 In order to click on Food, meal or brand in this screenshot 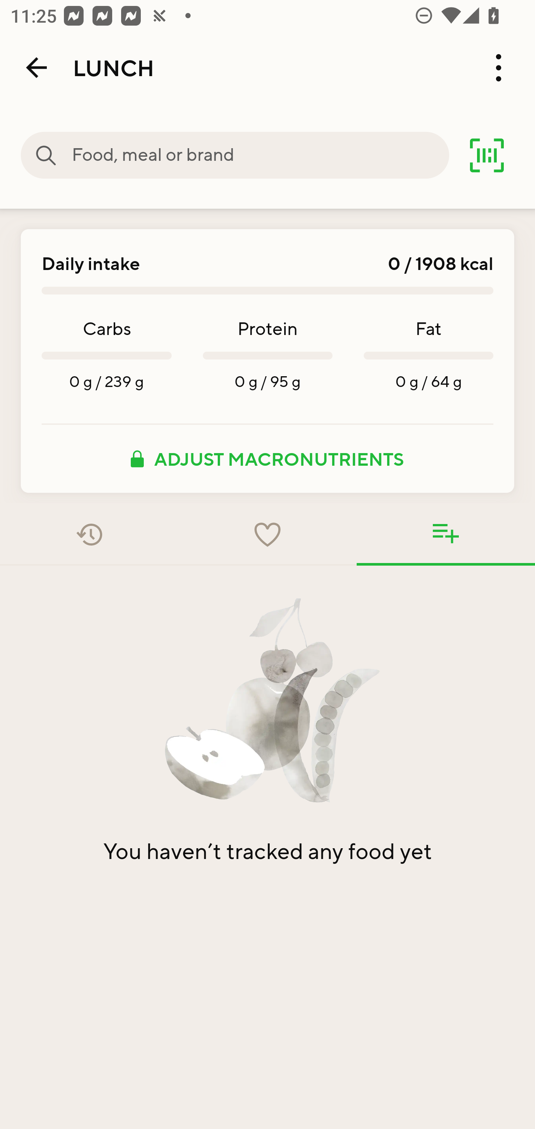, I will do `click(260, 155)`.